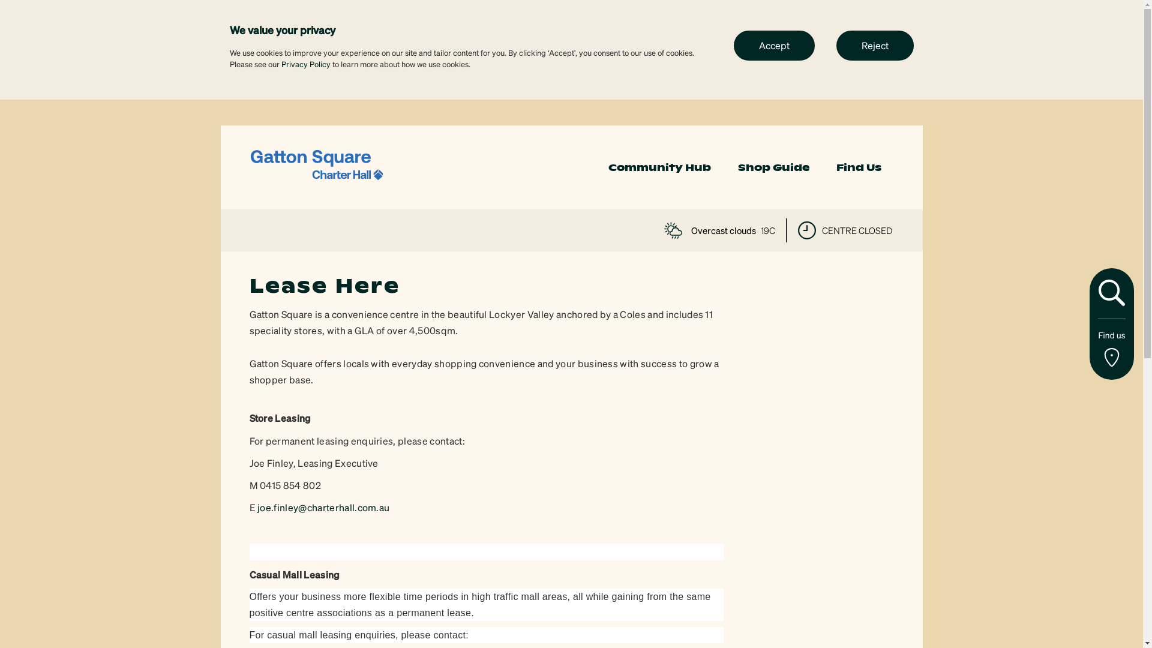 The image size is (1152, 648). What do you see at coordinates (659, 168) in the screenshot?
I see `Community Hub` at bounding box center [659, 168].